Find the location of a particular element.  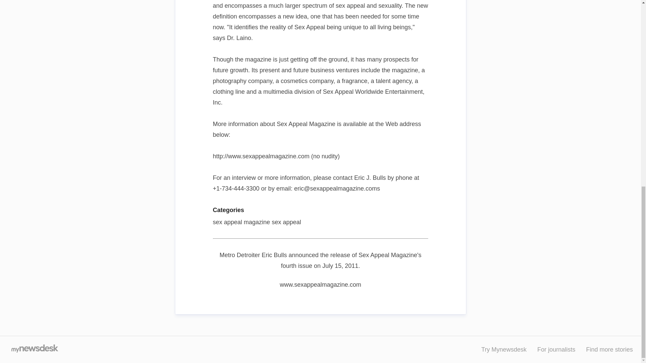

Mynewsdesk is located at coordinates (34, 350).